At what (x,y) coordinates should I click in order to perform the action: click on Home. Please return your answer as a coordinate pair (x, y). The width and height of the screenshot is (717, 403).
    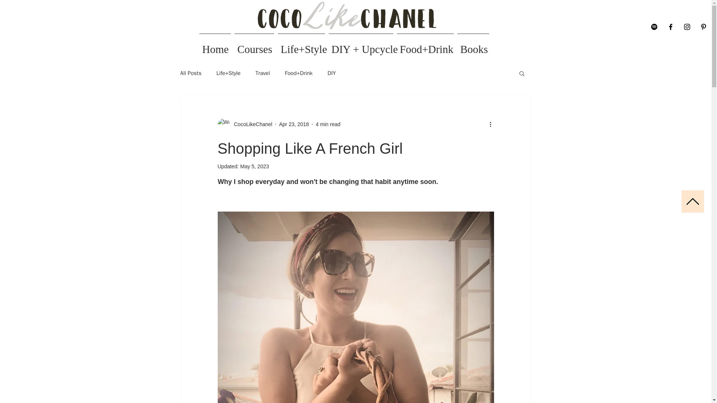
    Looking at the image, I should click on (215, 46).